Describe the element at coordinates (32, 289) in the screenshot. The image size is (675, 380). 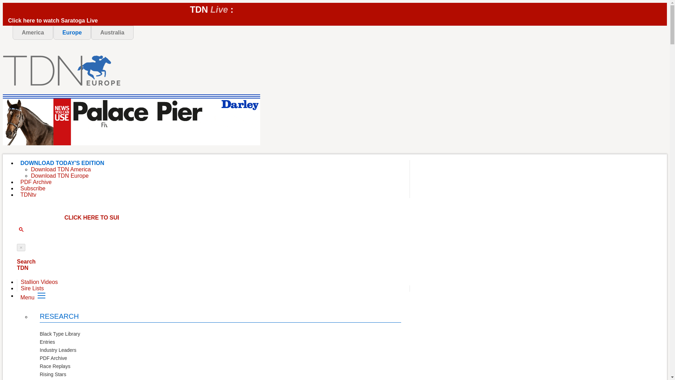
I see `Sire Lists` at that location.